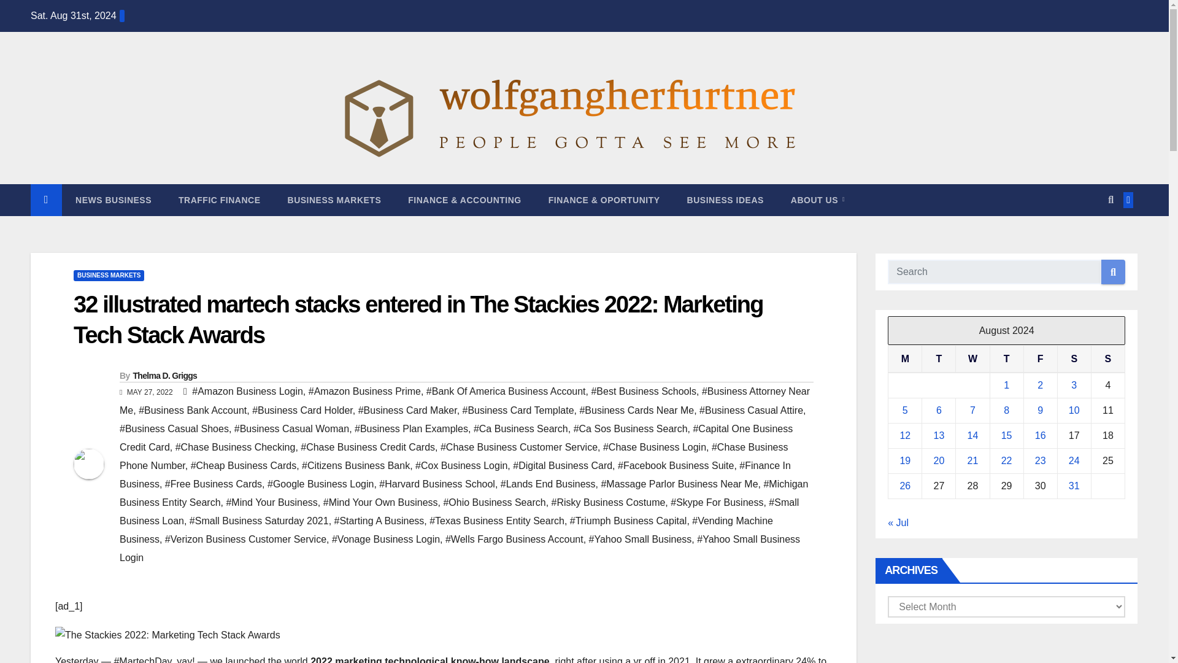 The width and height of the screenshot is (1178, 663). Describe the element at coordinates (818, 200) in the screenshot. I see `ABOUT US` at that location.